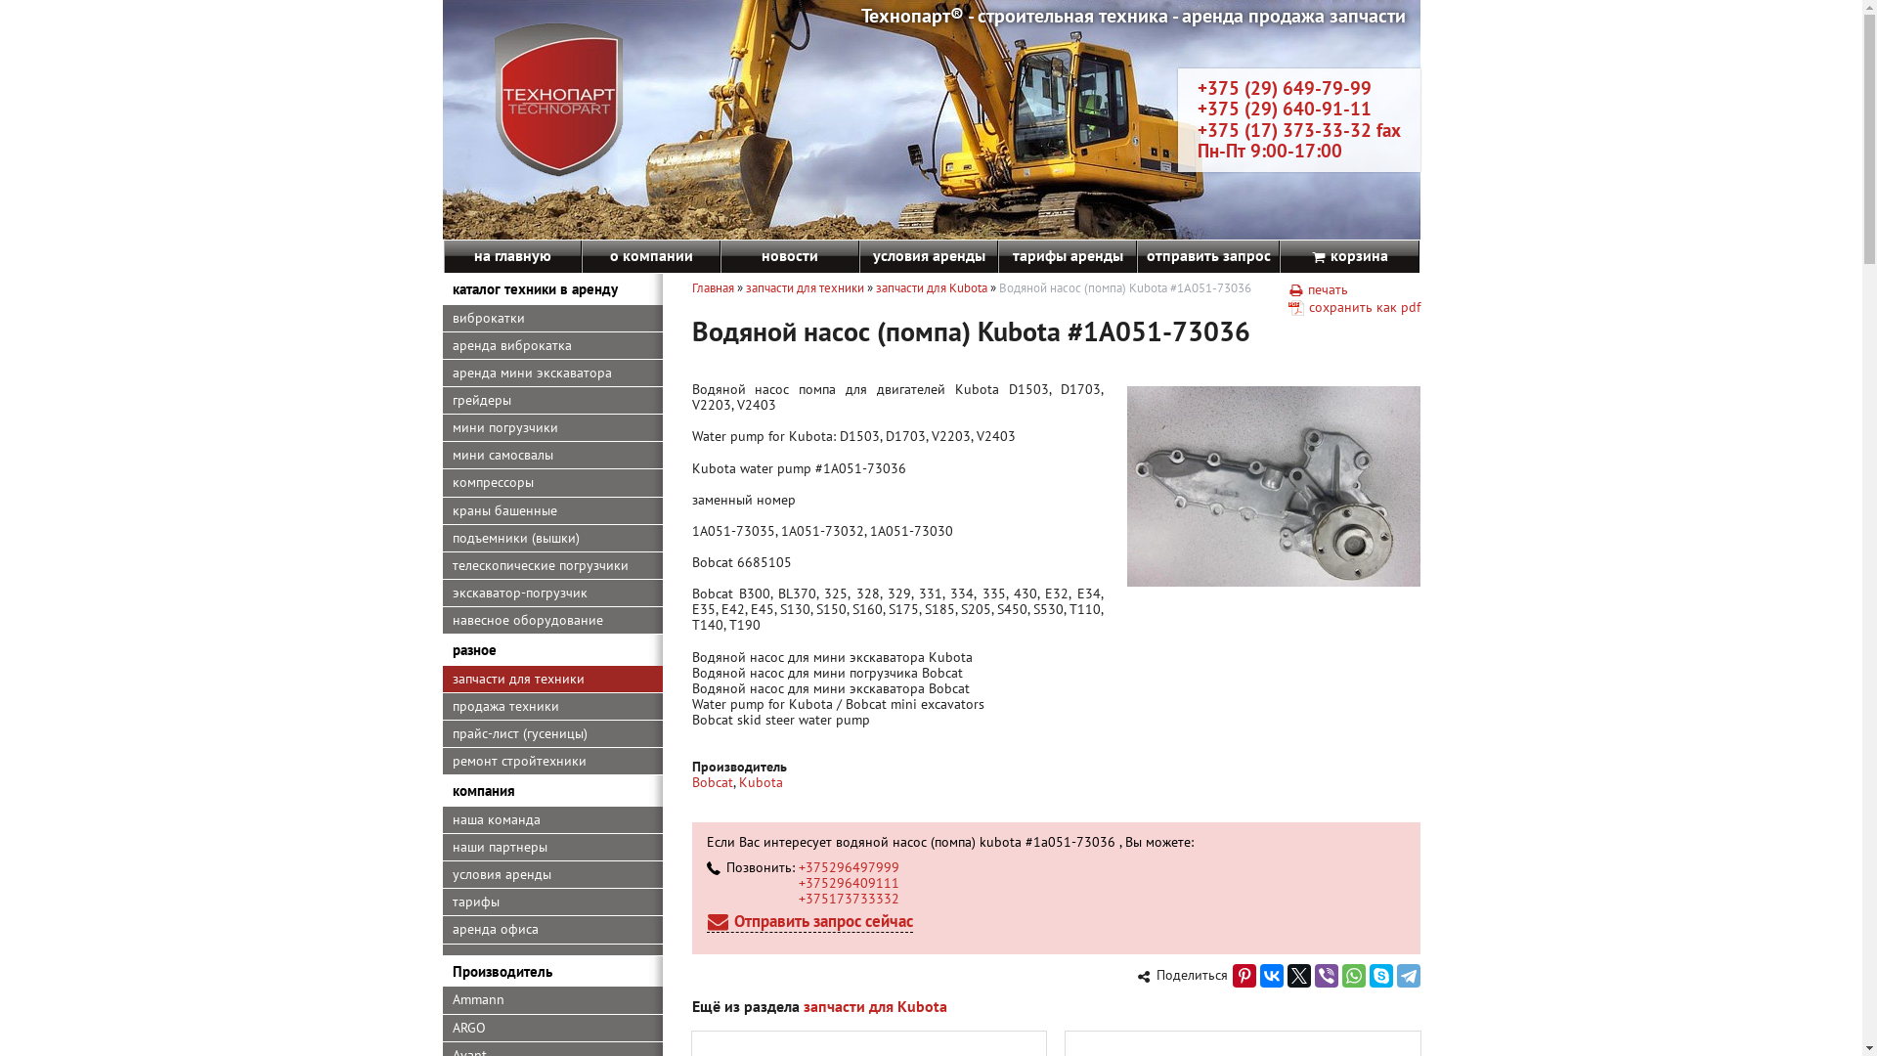 The width and height of the screenshot is (1877, 1056). What do you see at coordinates (761, 782) in the screenshot?
I see `Kubota` at bounding box center [761, 782].